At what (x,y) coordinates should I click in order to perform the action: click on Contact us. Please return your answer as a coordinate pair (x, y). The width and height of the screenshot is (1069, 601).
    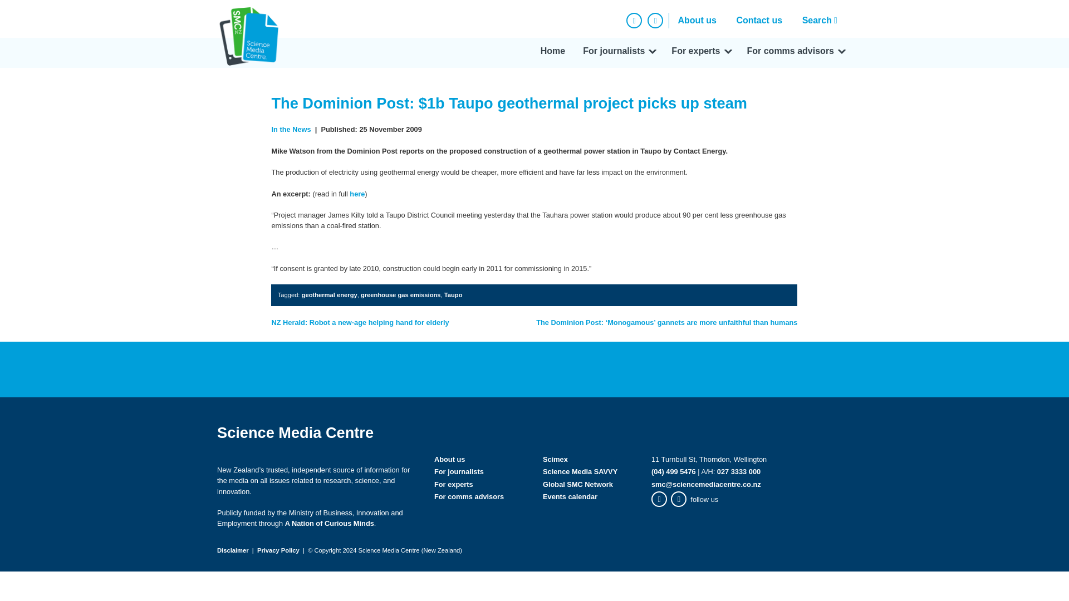
    Looking at the image, I should click on (758, 20).